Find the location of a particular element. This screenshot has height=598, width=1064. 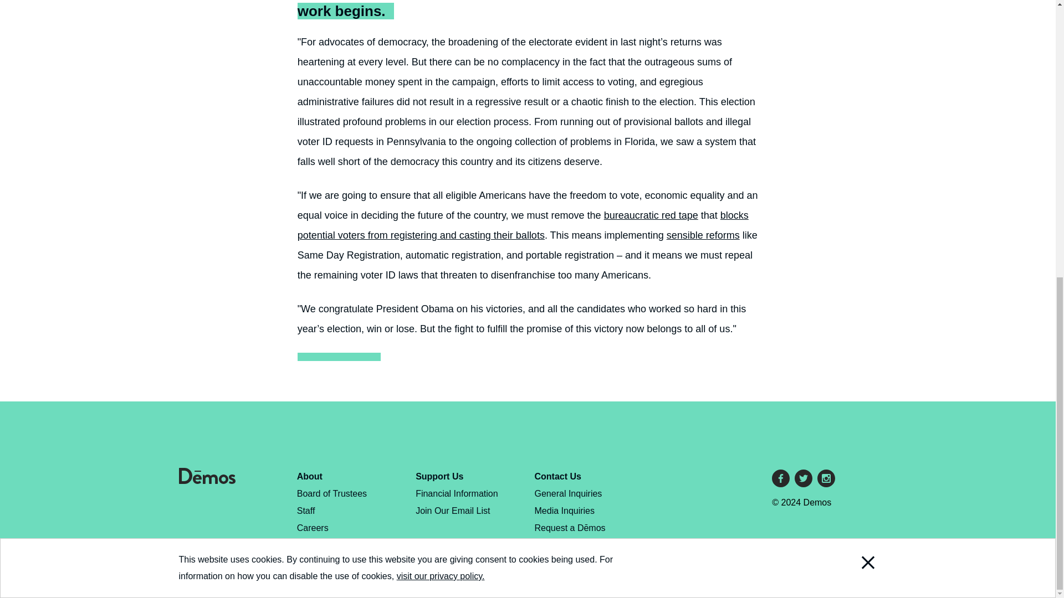

Twitter is located at coordinates (804, 478).